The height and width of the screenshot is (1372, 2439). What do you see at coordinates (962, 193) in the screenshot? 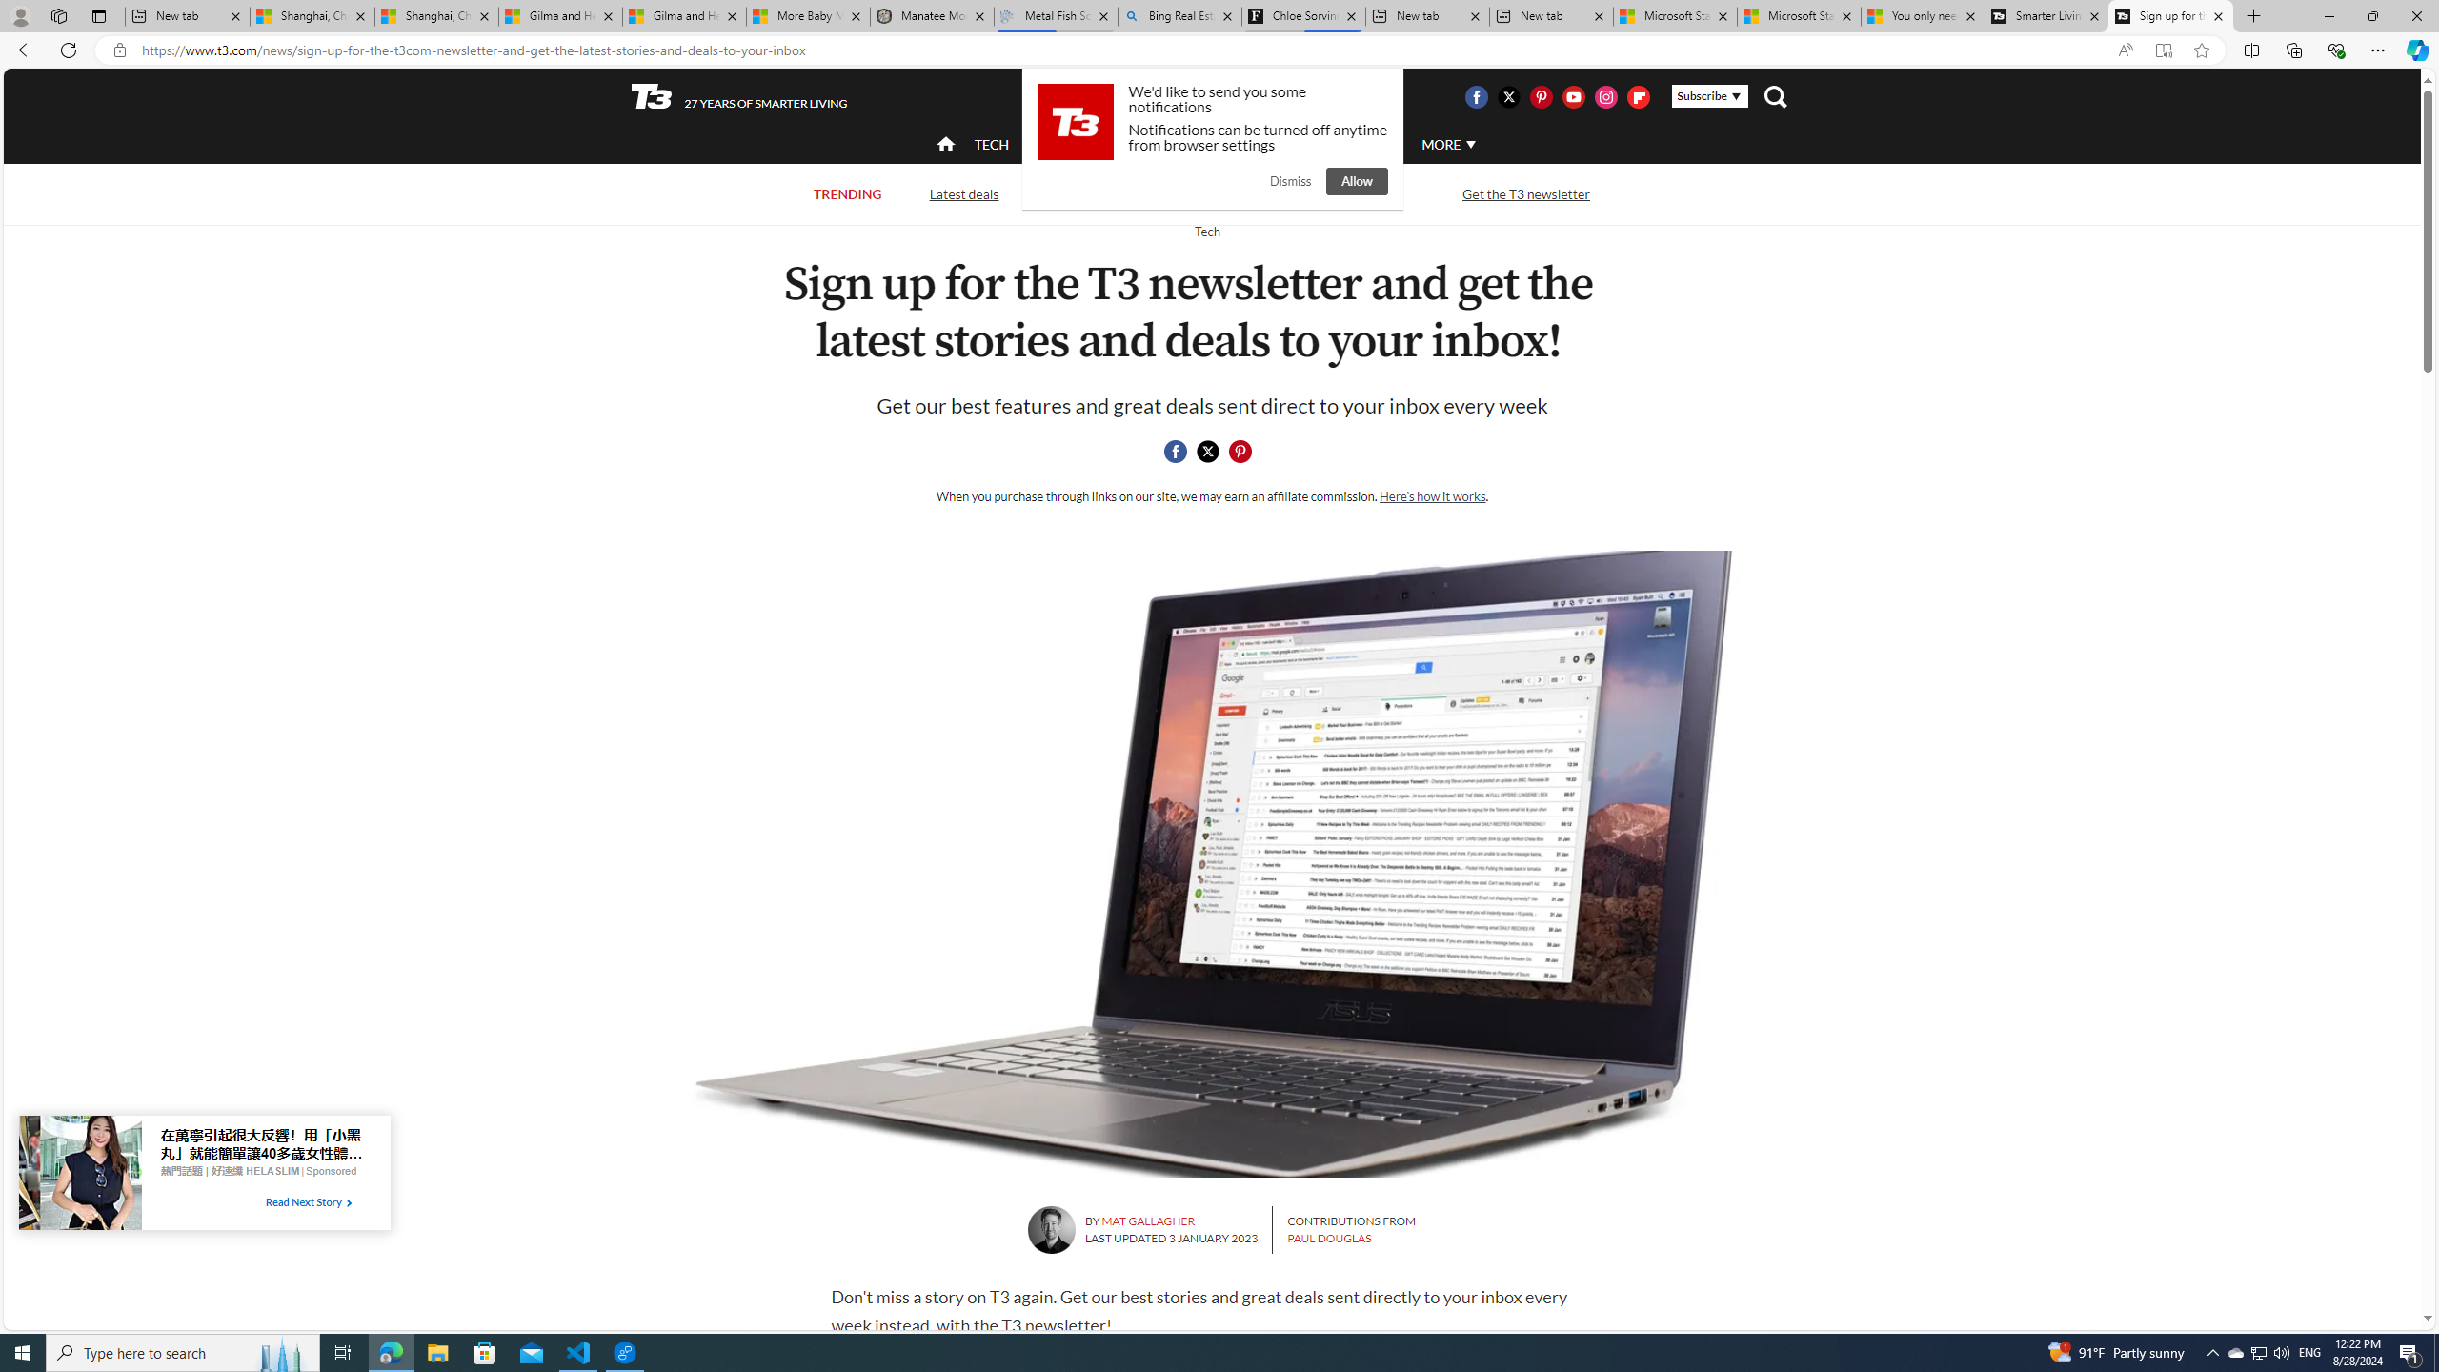
I see `Latest deals` at bounding box center [962, 193].